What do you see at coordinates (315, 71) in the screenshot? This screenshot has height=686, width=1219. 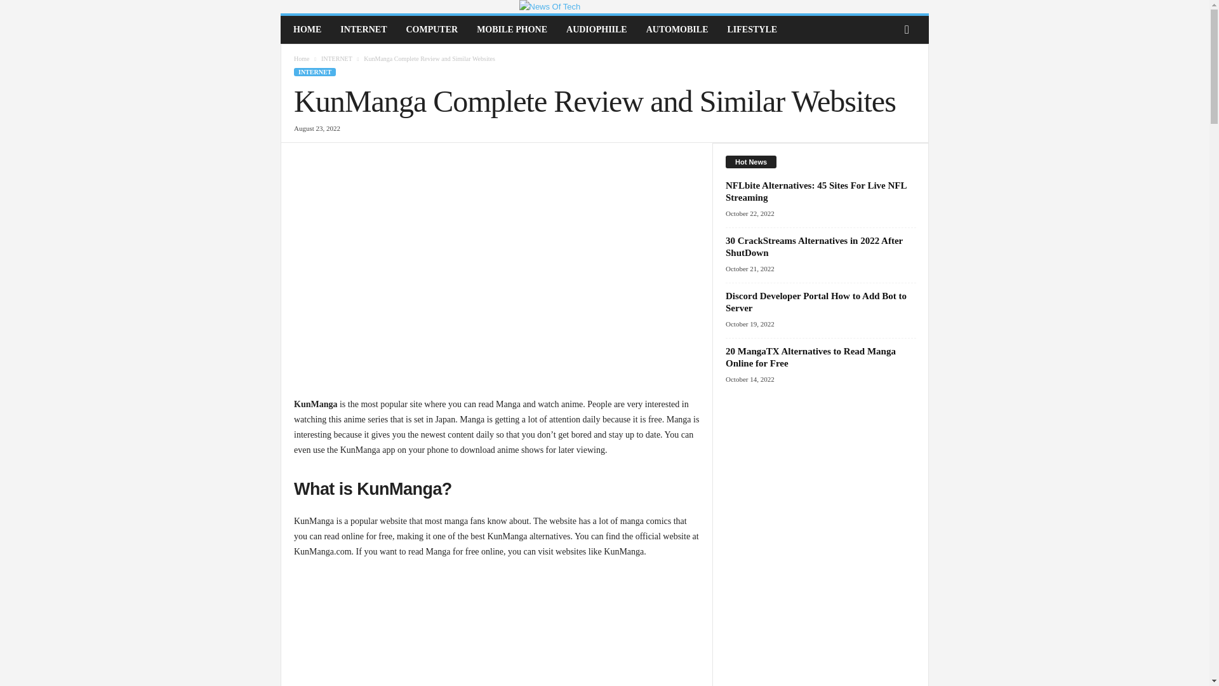 I see `INTERNET` at bounding box center [315, 71].